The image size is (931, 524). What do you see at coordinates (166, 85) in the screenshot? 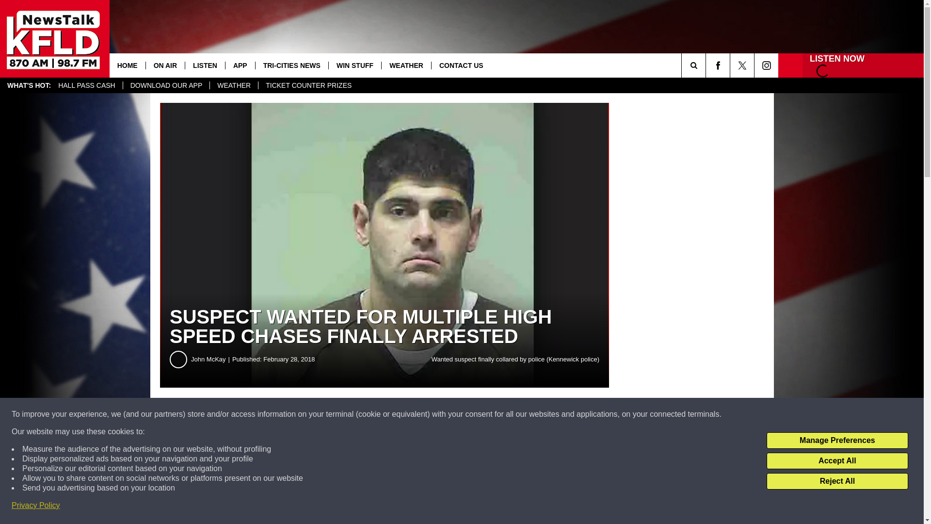
I see `DOWNLOAD OUR APP` at bounding box center [166, 85].